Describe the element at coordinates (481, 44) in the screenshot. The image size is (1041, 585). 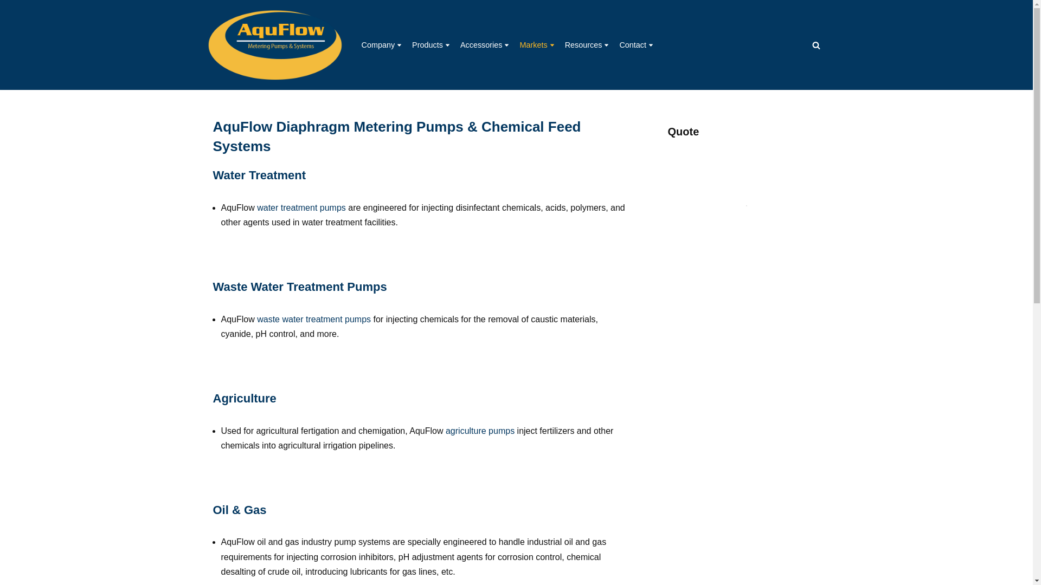
I see `Accessories` at that location.